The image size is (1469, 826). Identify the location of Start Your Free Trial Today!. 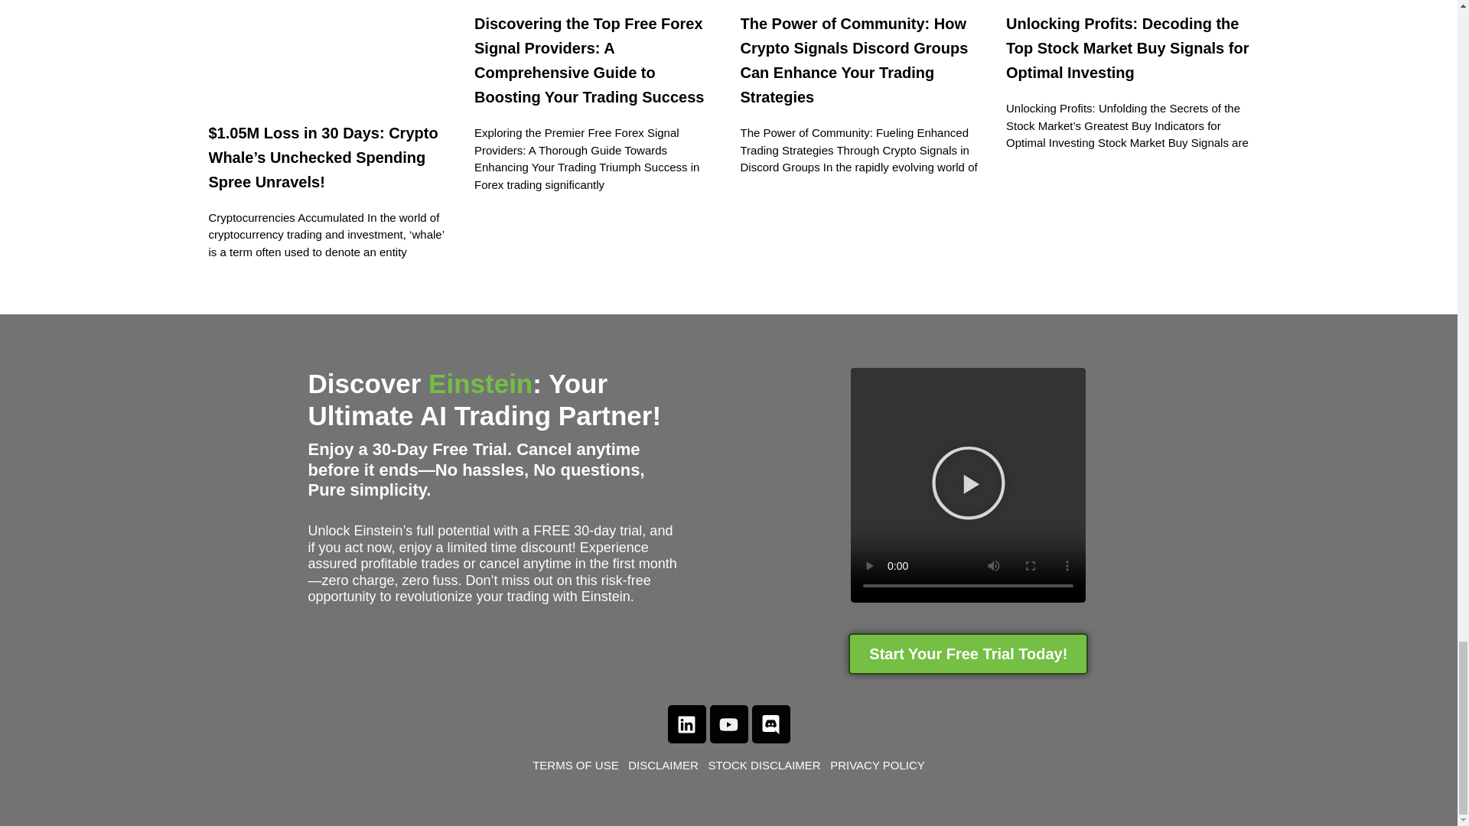
(969, 654).